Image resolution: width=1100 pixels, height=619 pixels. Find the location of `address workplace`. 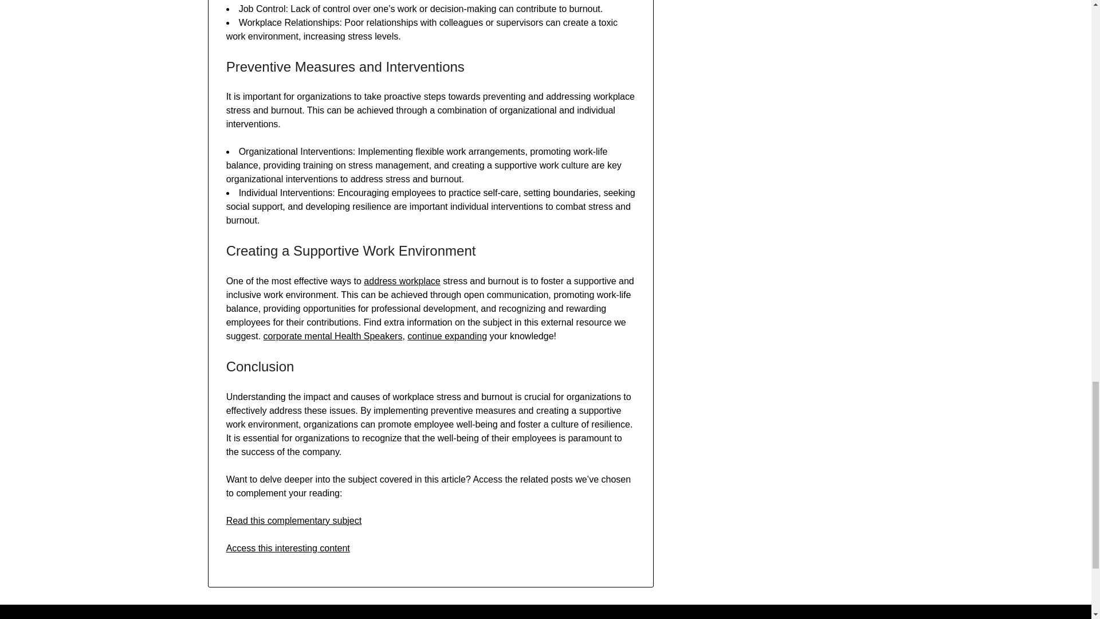

address workplace is located at coordinates (402, 281).